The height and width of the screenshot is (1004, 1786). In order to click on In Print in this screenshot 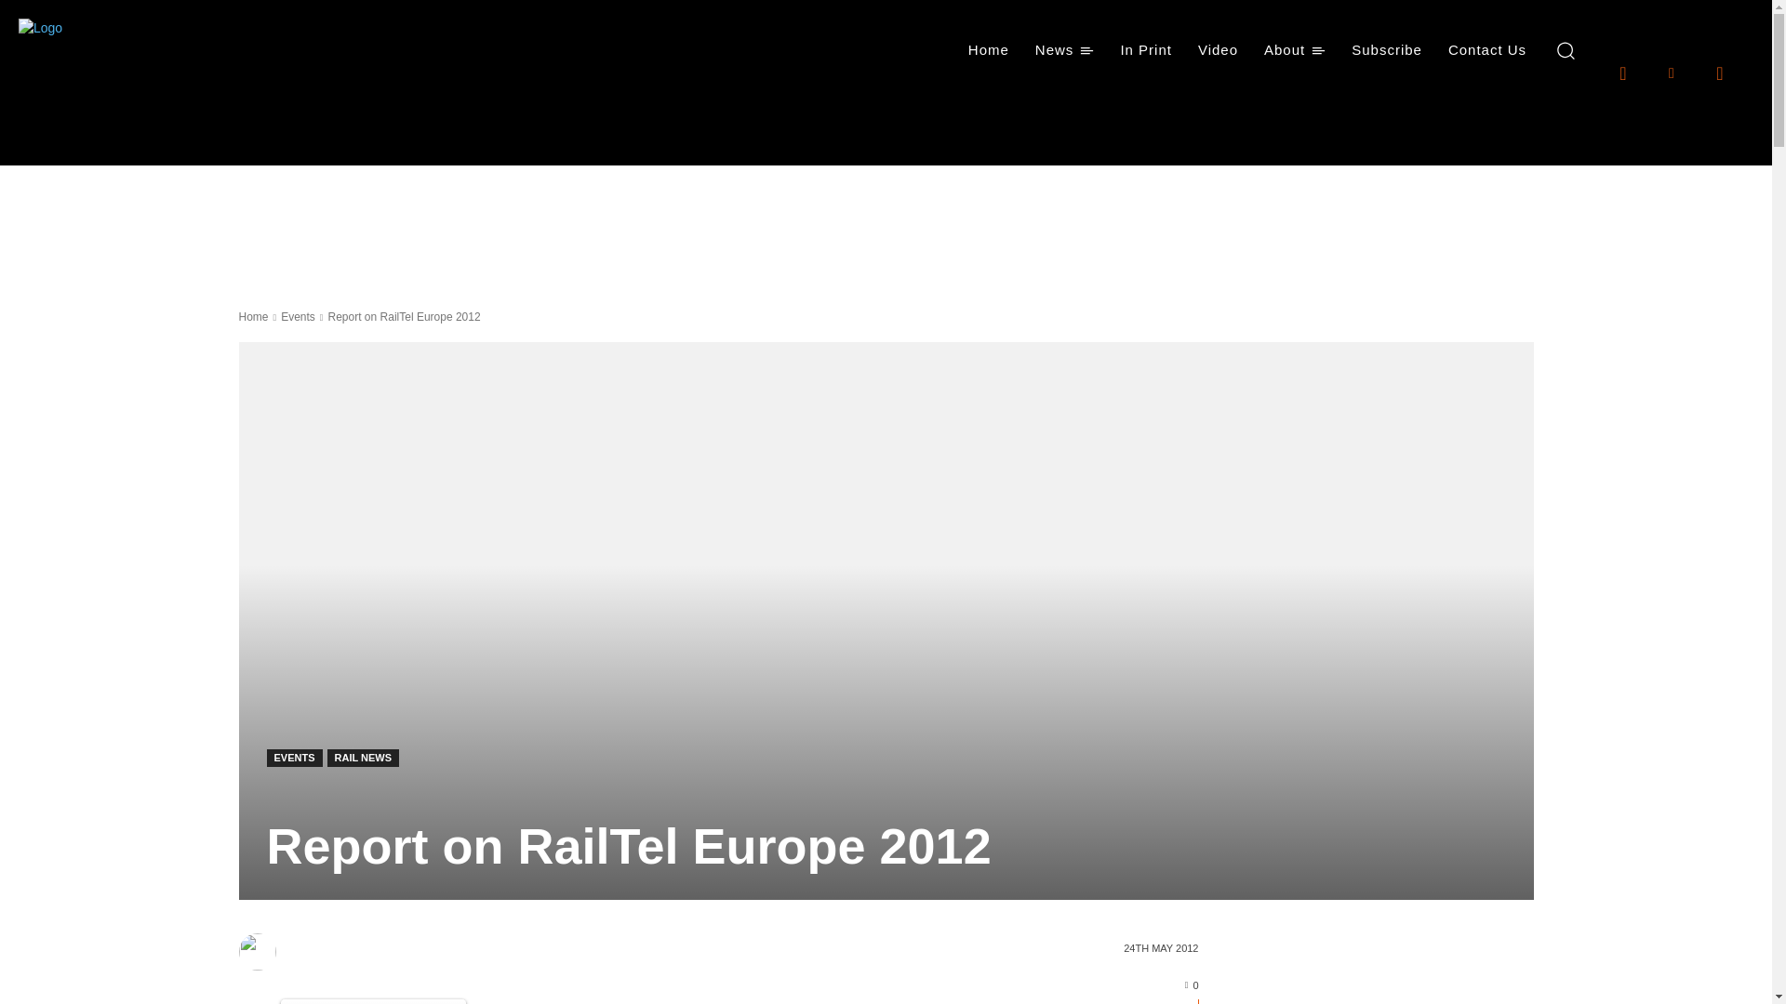, I will do `click(1146, 50)`.